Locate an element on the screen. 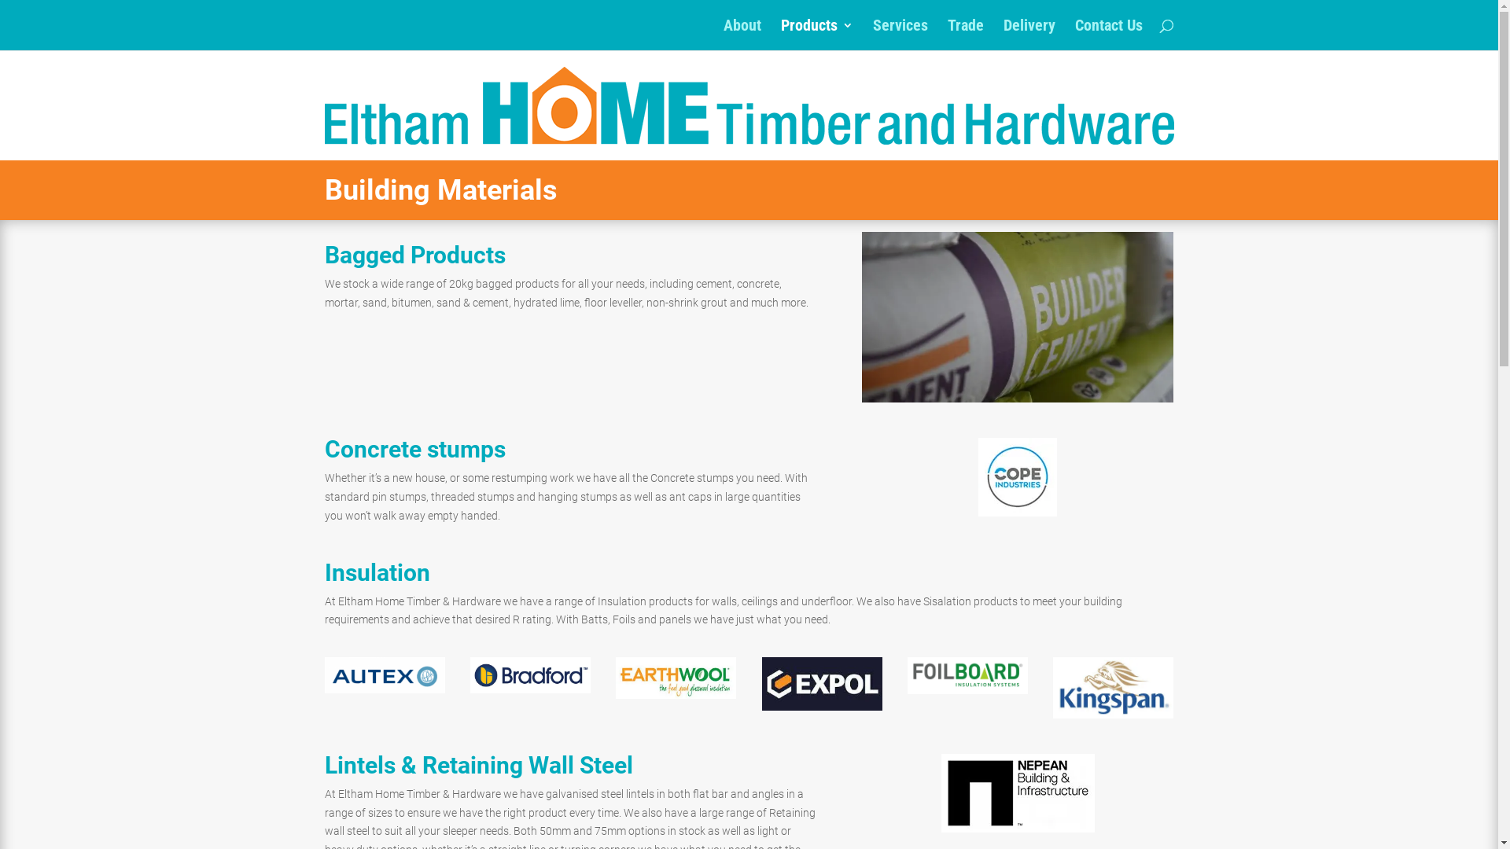  Products is located at coordinates (816, 35).